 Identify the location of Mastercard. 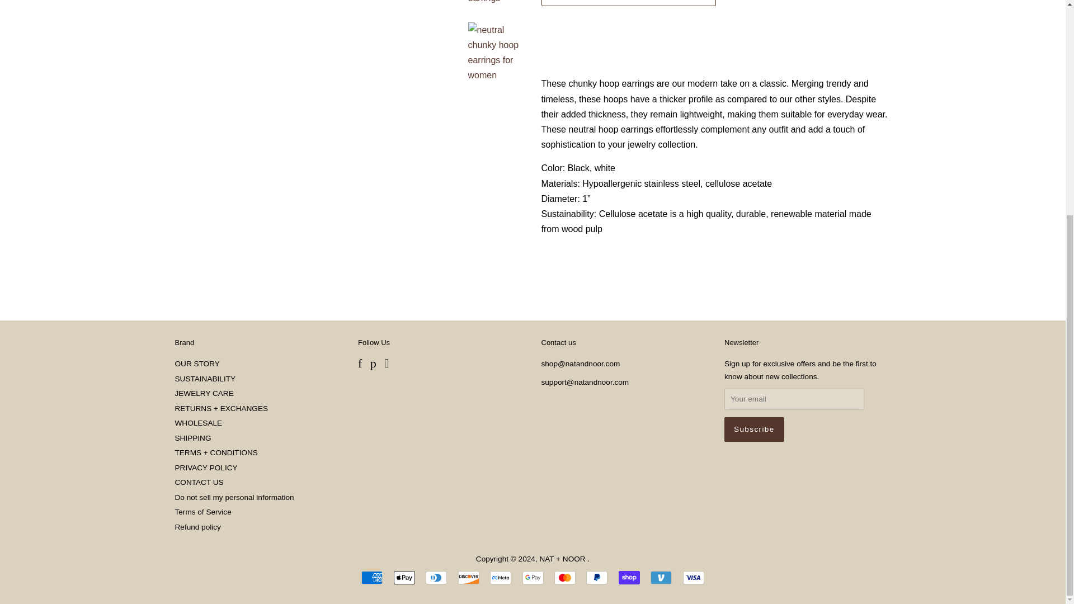
(565, 577).